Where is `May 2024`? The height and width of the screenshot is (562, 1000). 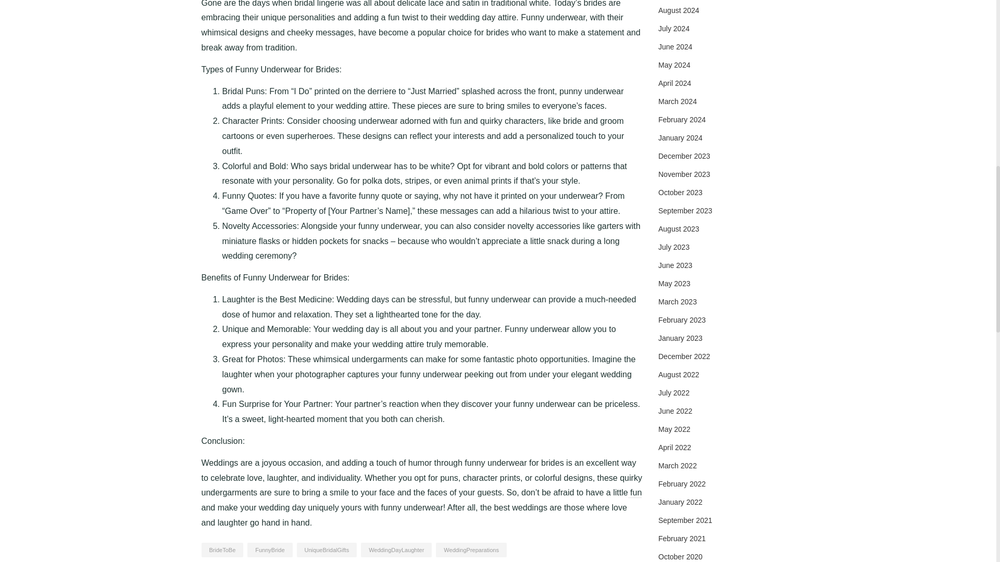 May 2024 is located at coordinates (674, 65).